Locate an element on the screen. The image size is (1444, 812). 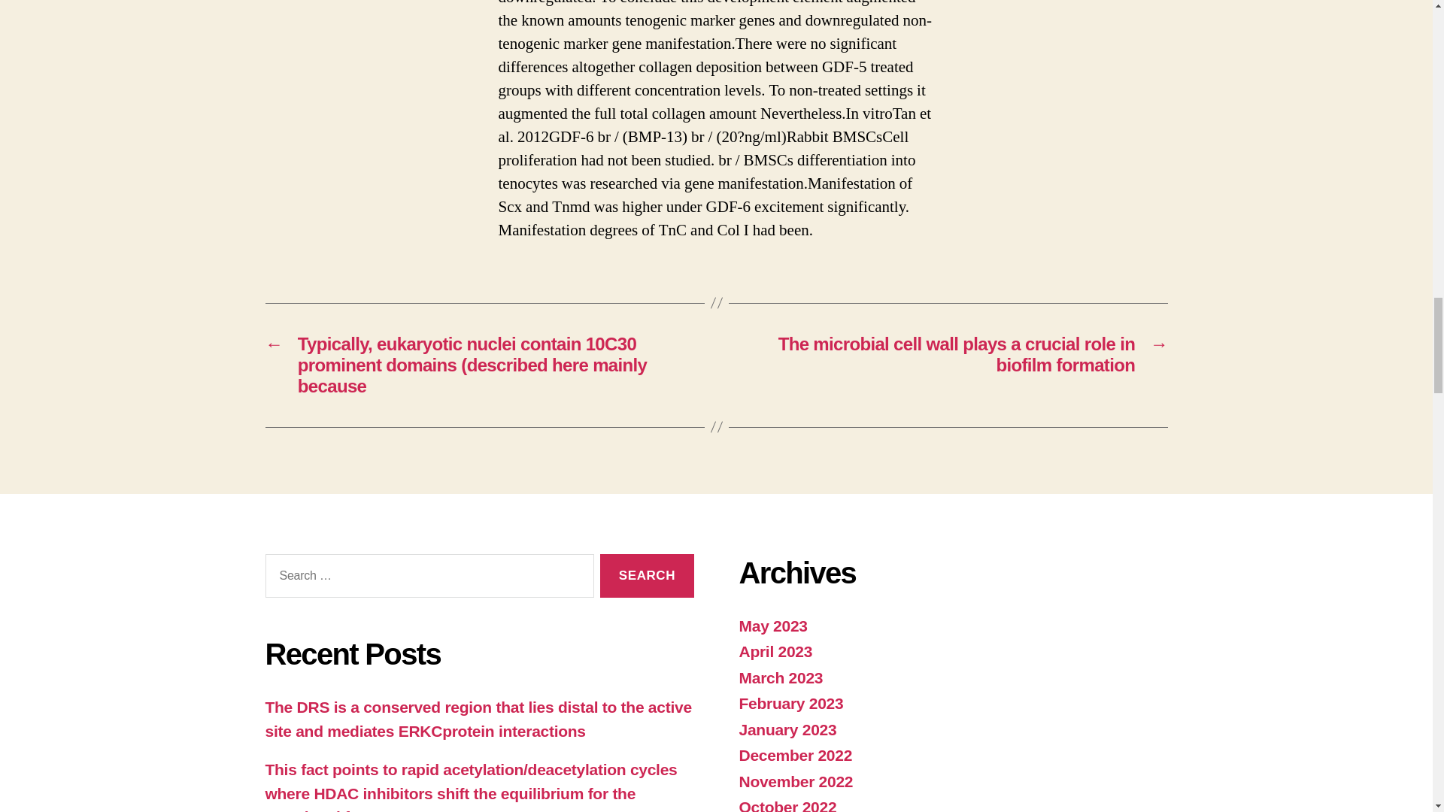
March 2023 is located at coordinates (781, 677).